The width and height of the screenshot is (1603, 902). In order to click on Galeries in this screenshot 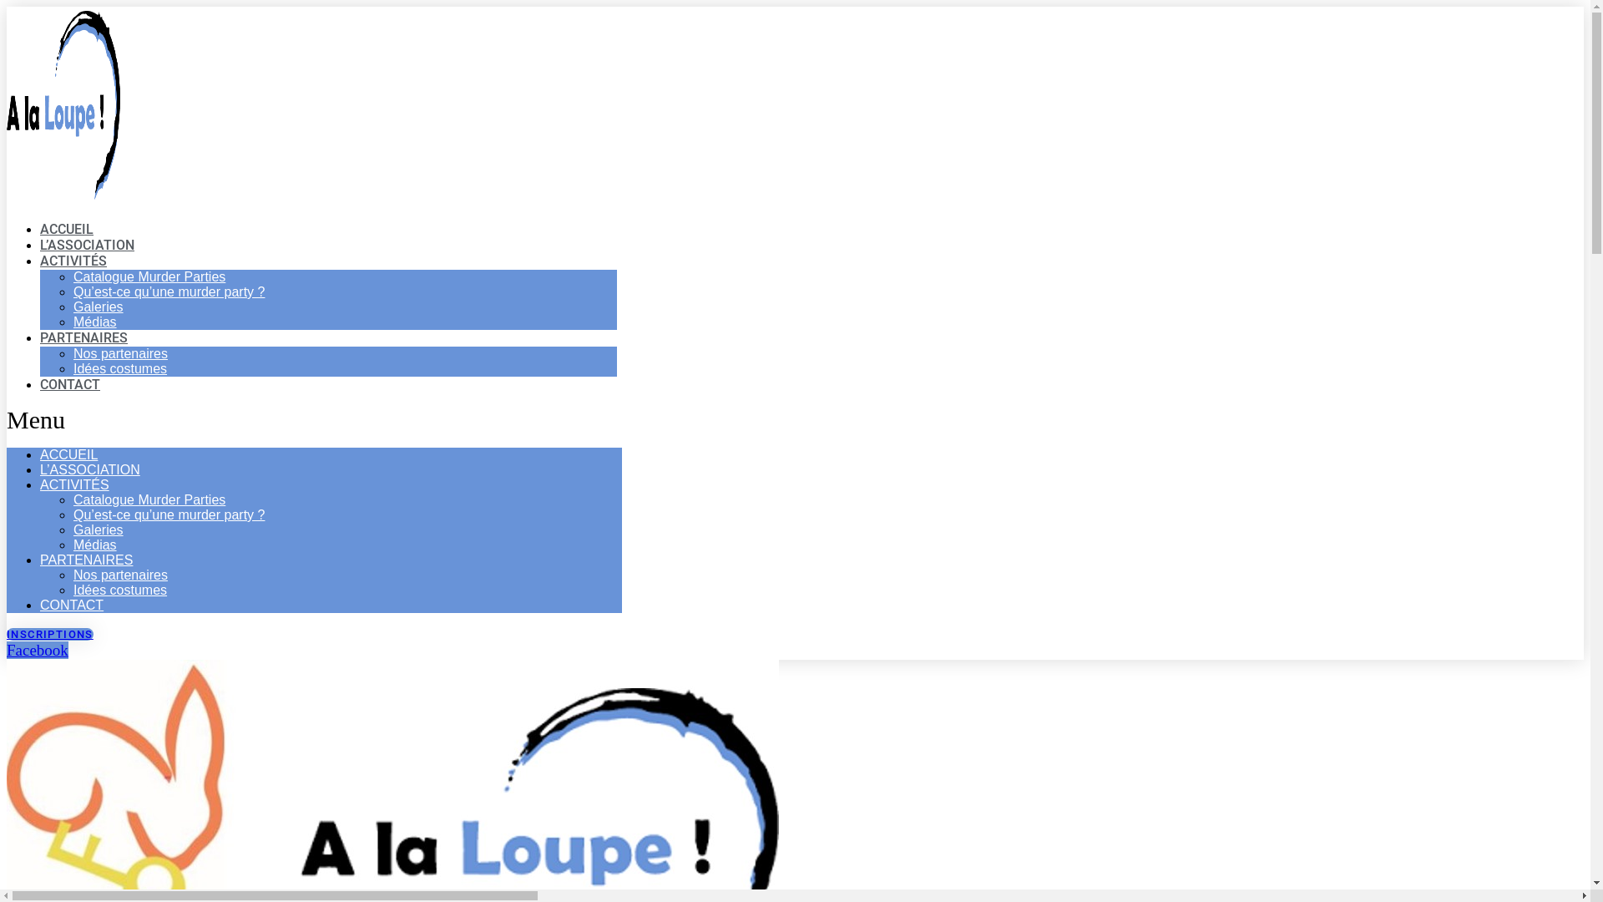, I will do `click(99, 307)`.